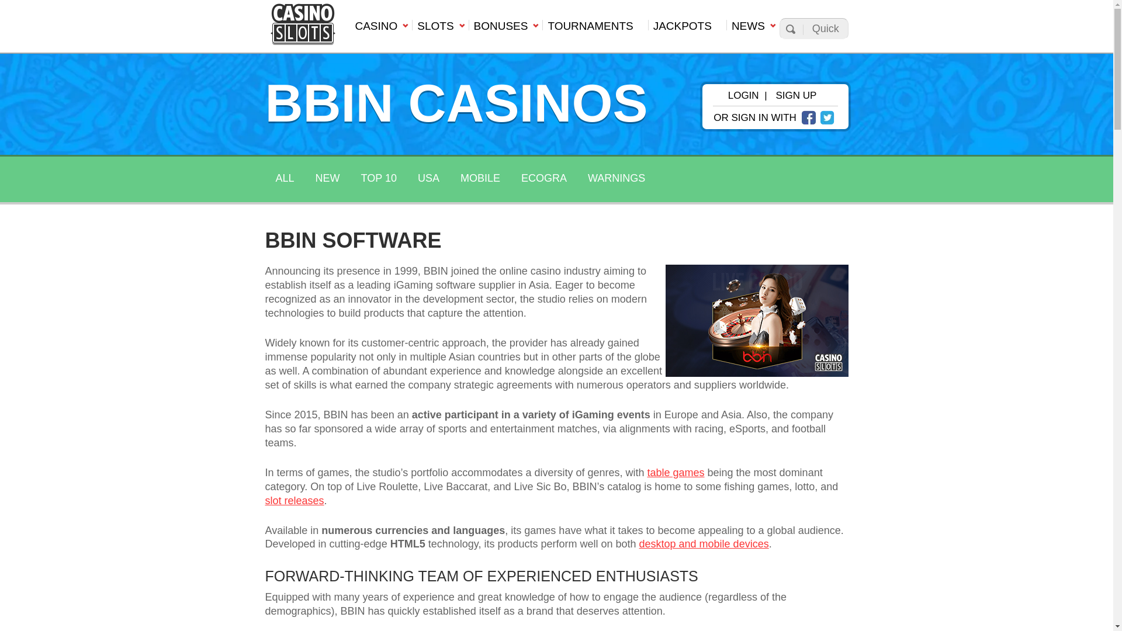 This screenshot has height=631, width=1122. What do you see at coordinates (594, 29) in the screenshot?
I see `TOURNAMENTS` at bounding box center [594, 29].